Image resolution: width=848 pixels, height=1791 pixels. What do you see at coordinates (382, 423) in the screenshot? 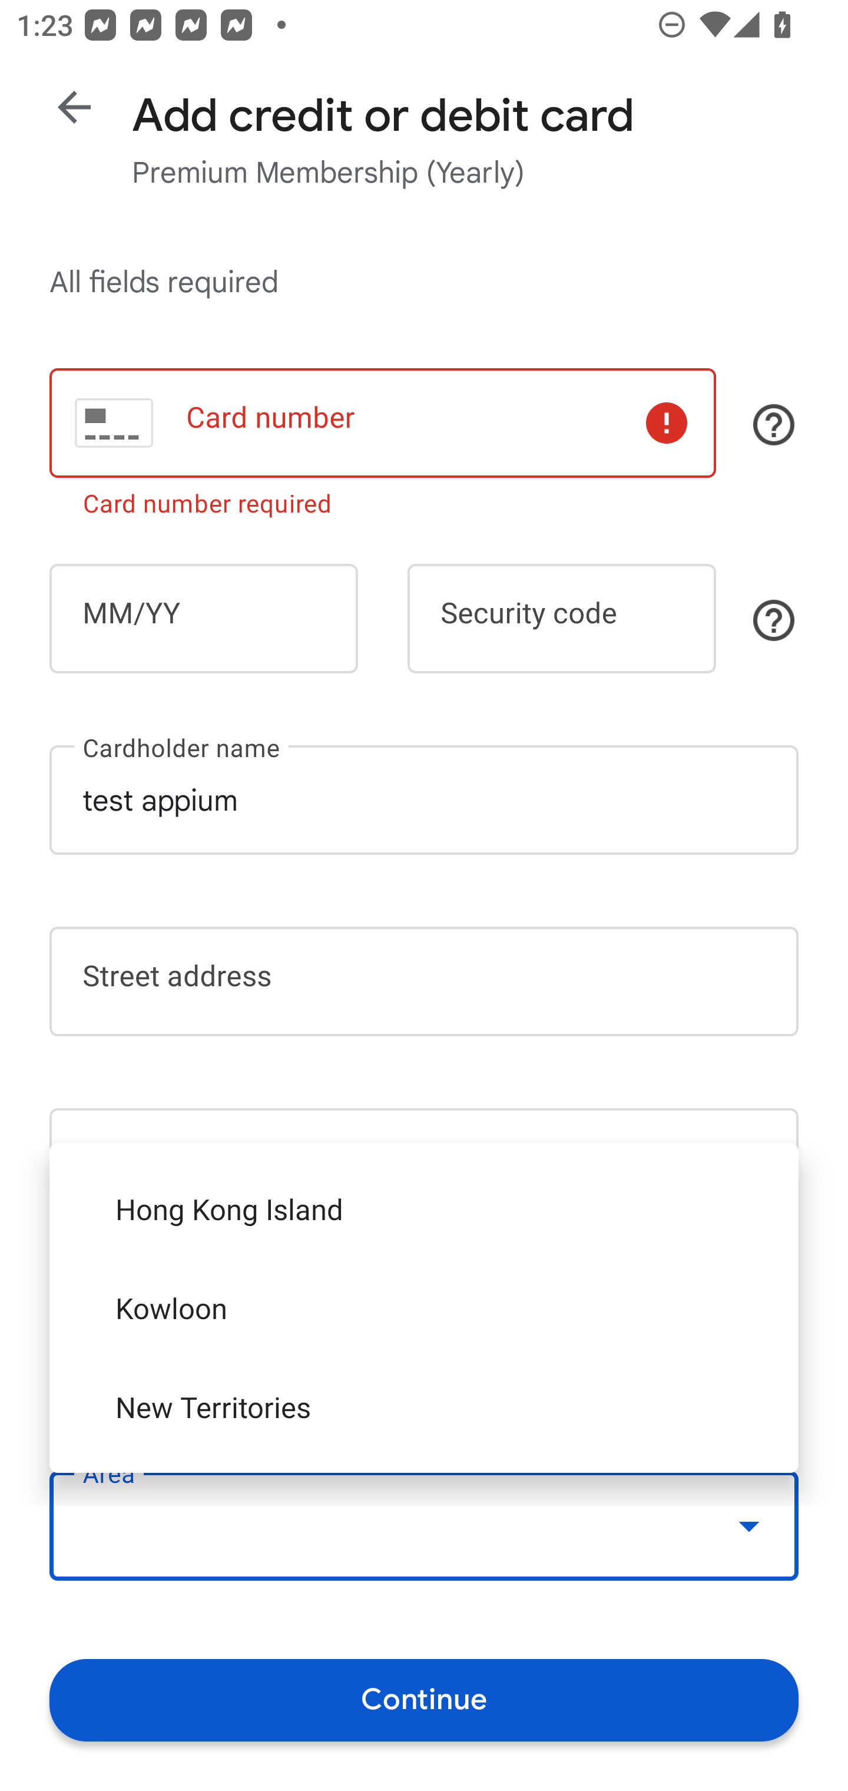
I see `Card number` at bounding box center [382, 423].